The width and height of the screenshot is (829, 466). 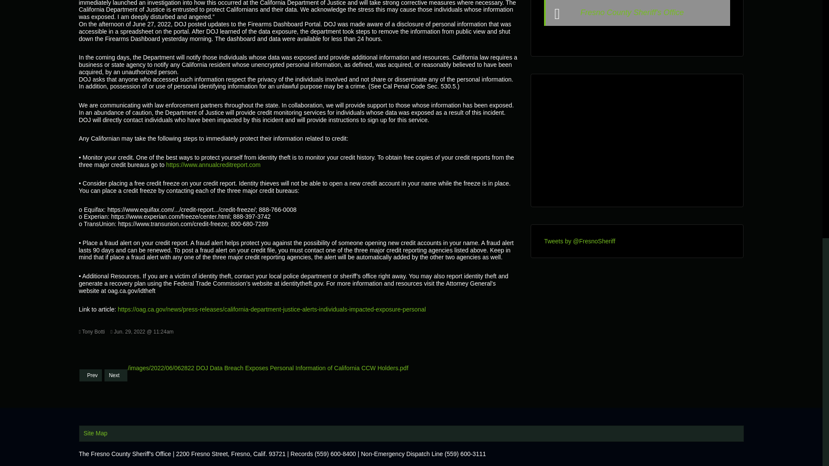 I want to click on Back to Top, so click(x=805, y=2).